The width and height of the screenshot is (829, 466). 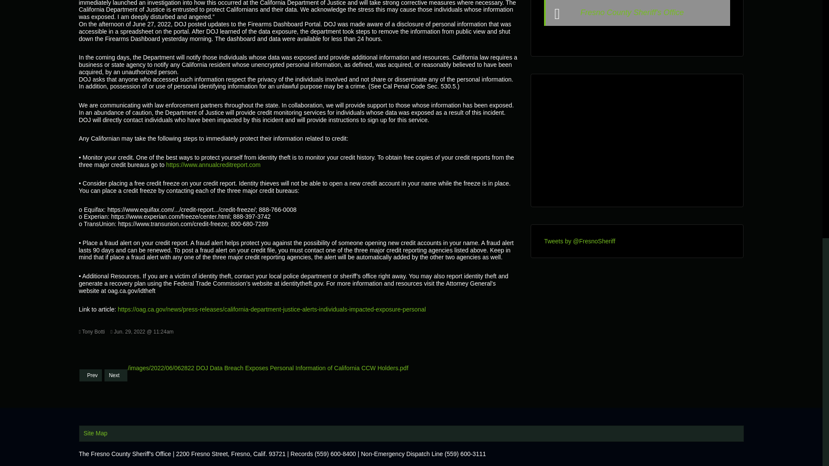 I want to click on Back to Top, so click(x=805, y=2).